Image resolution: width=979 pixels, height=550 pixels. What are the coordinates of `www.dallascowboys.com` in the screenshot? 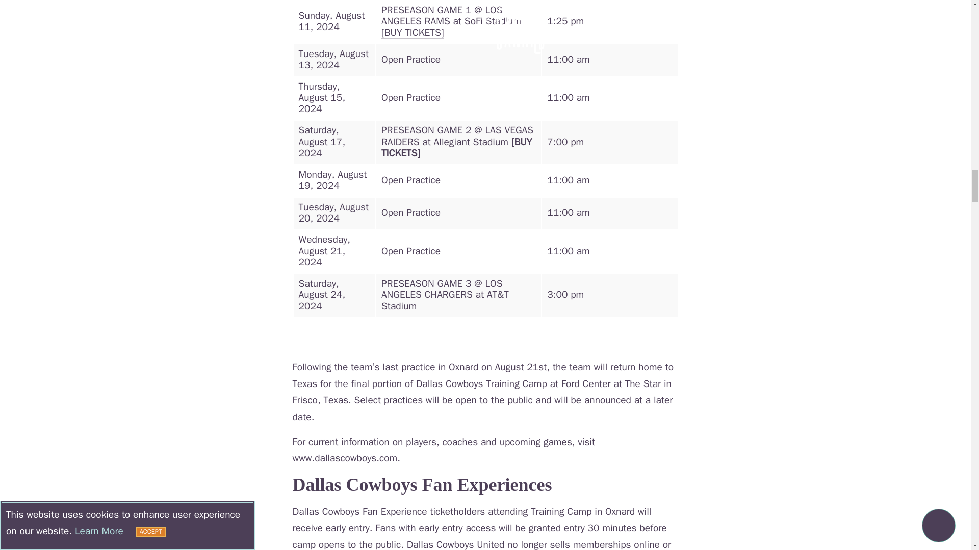 It's located at (345, 458).